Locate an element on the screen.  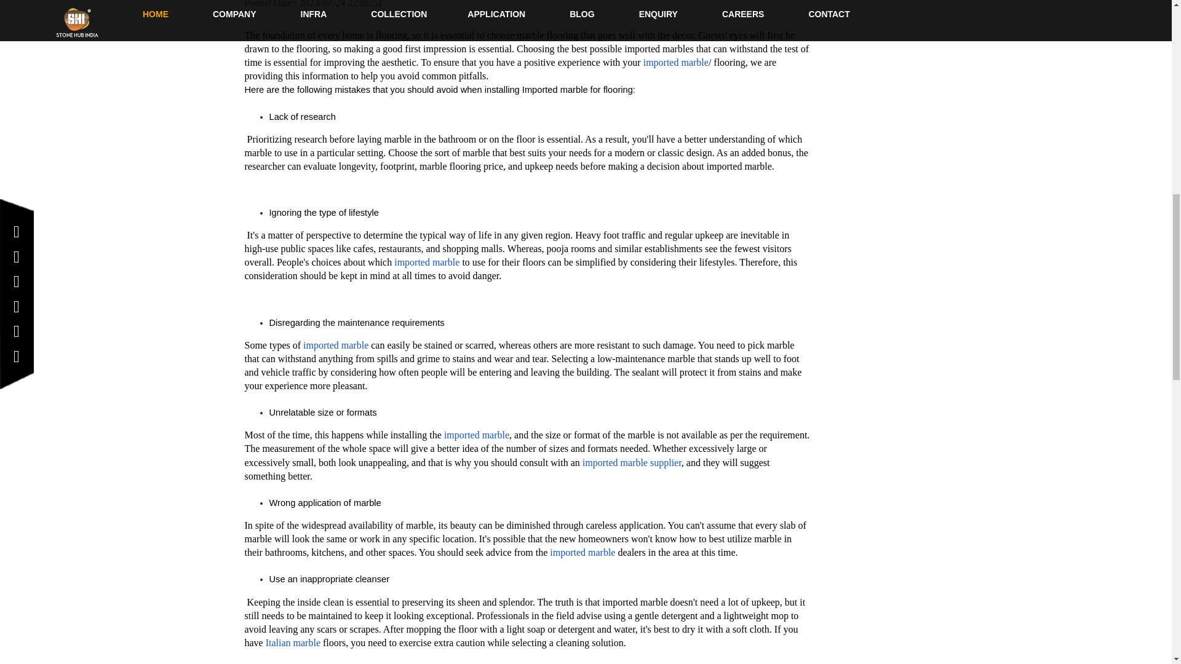
Italian marble is located at coordinates (293, 642).